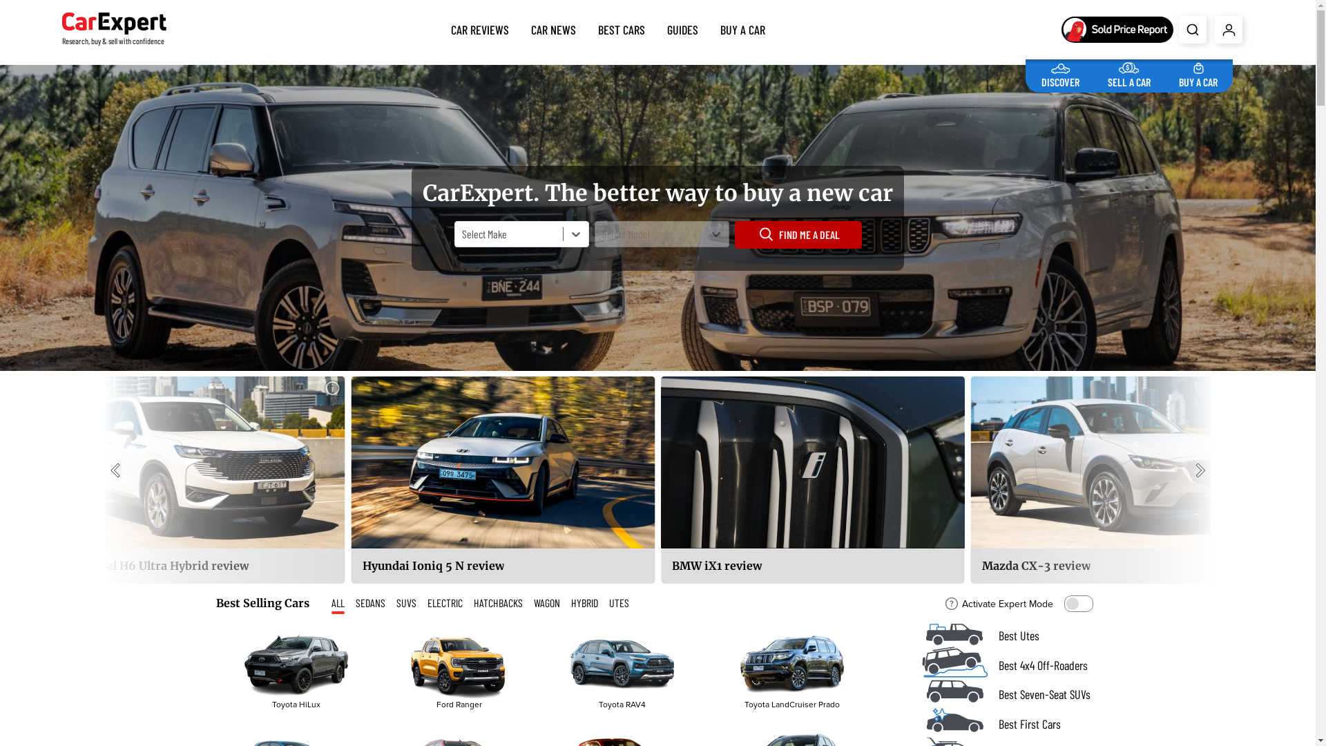  Describe the element at coordinates (193, 480) in the screenshot. I see `GWM Haval H6 Ultra Hybrid review` at that location.